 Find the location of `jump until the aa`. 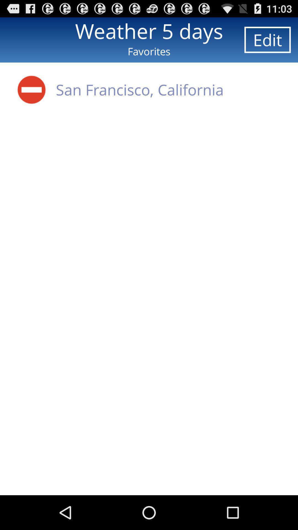

jump until the aa is located at coordinates (31, 89).